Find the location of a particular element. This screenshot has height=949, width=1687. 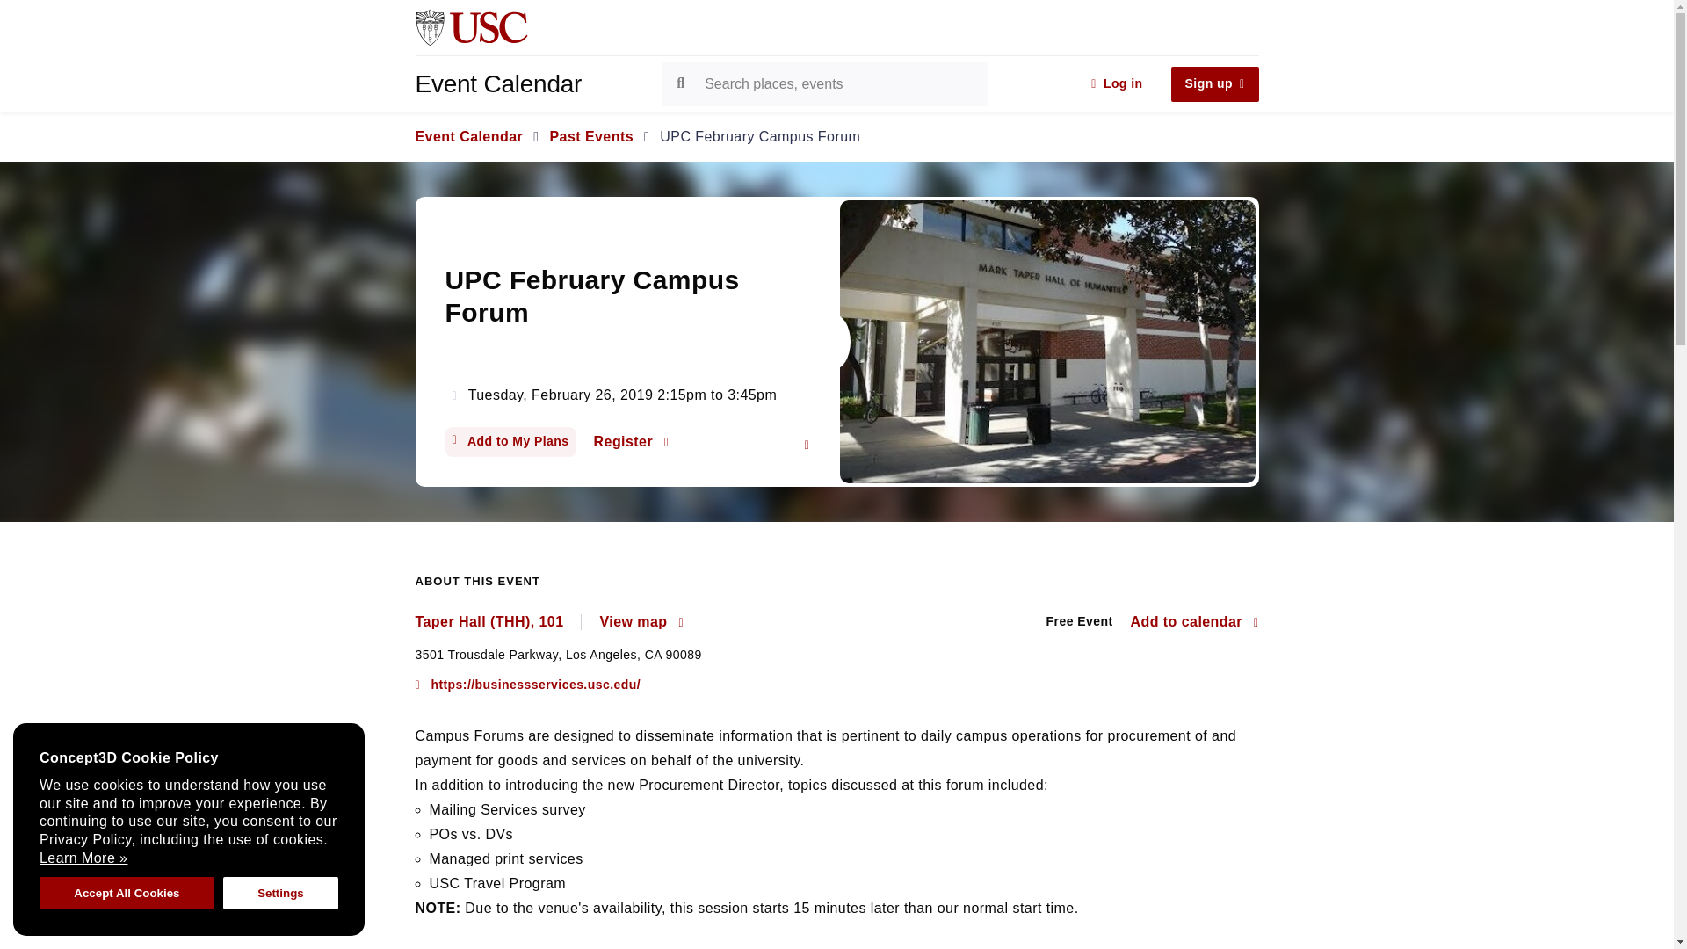

Event Calendar is located at coordinates (469, 136).